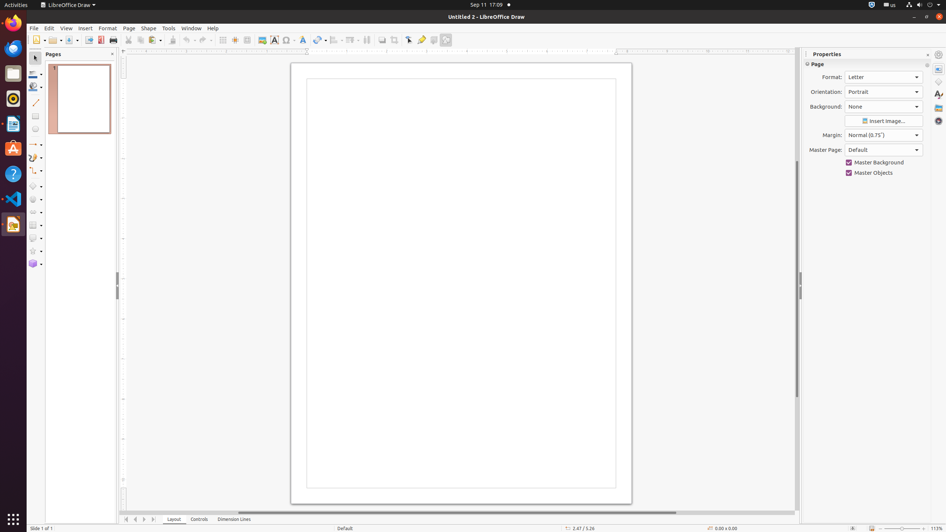  Describe the element at coordinates (129, 40) in the screenshot. I see `Cut` at that location.